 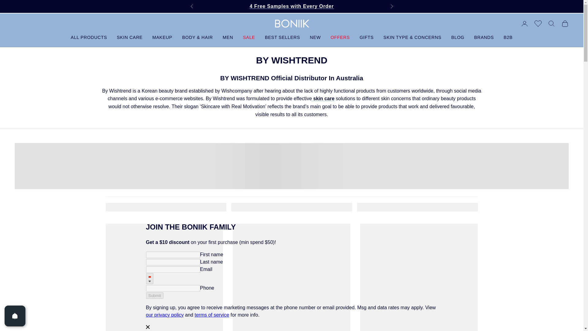 What do you see at coordinates (292, 6) in the screenshot?
I see `4 Free Samples with Every Order` at bounding box center [292, 6].